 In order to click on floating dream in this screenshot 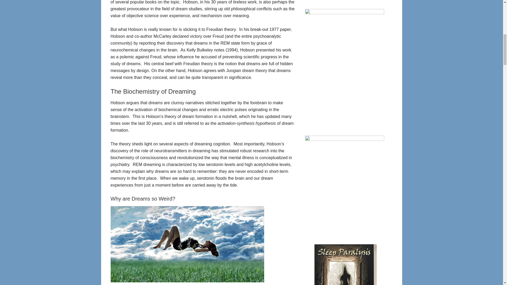, I will do `click(187, 244)`.